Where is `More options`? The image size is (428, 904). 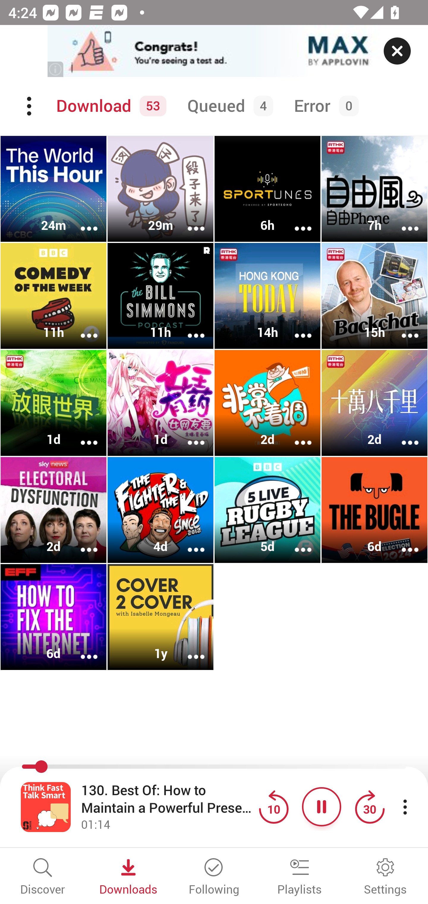
More options is located at coordinates (402, 328).